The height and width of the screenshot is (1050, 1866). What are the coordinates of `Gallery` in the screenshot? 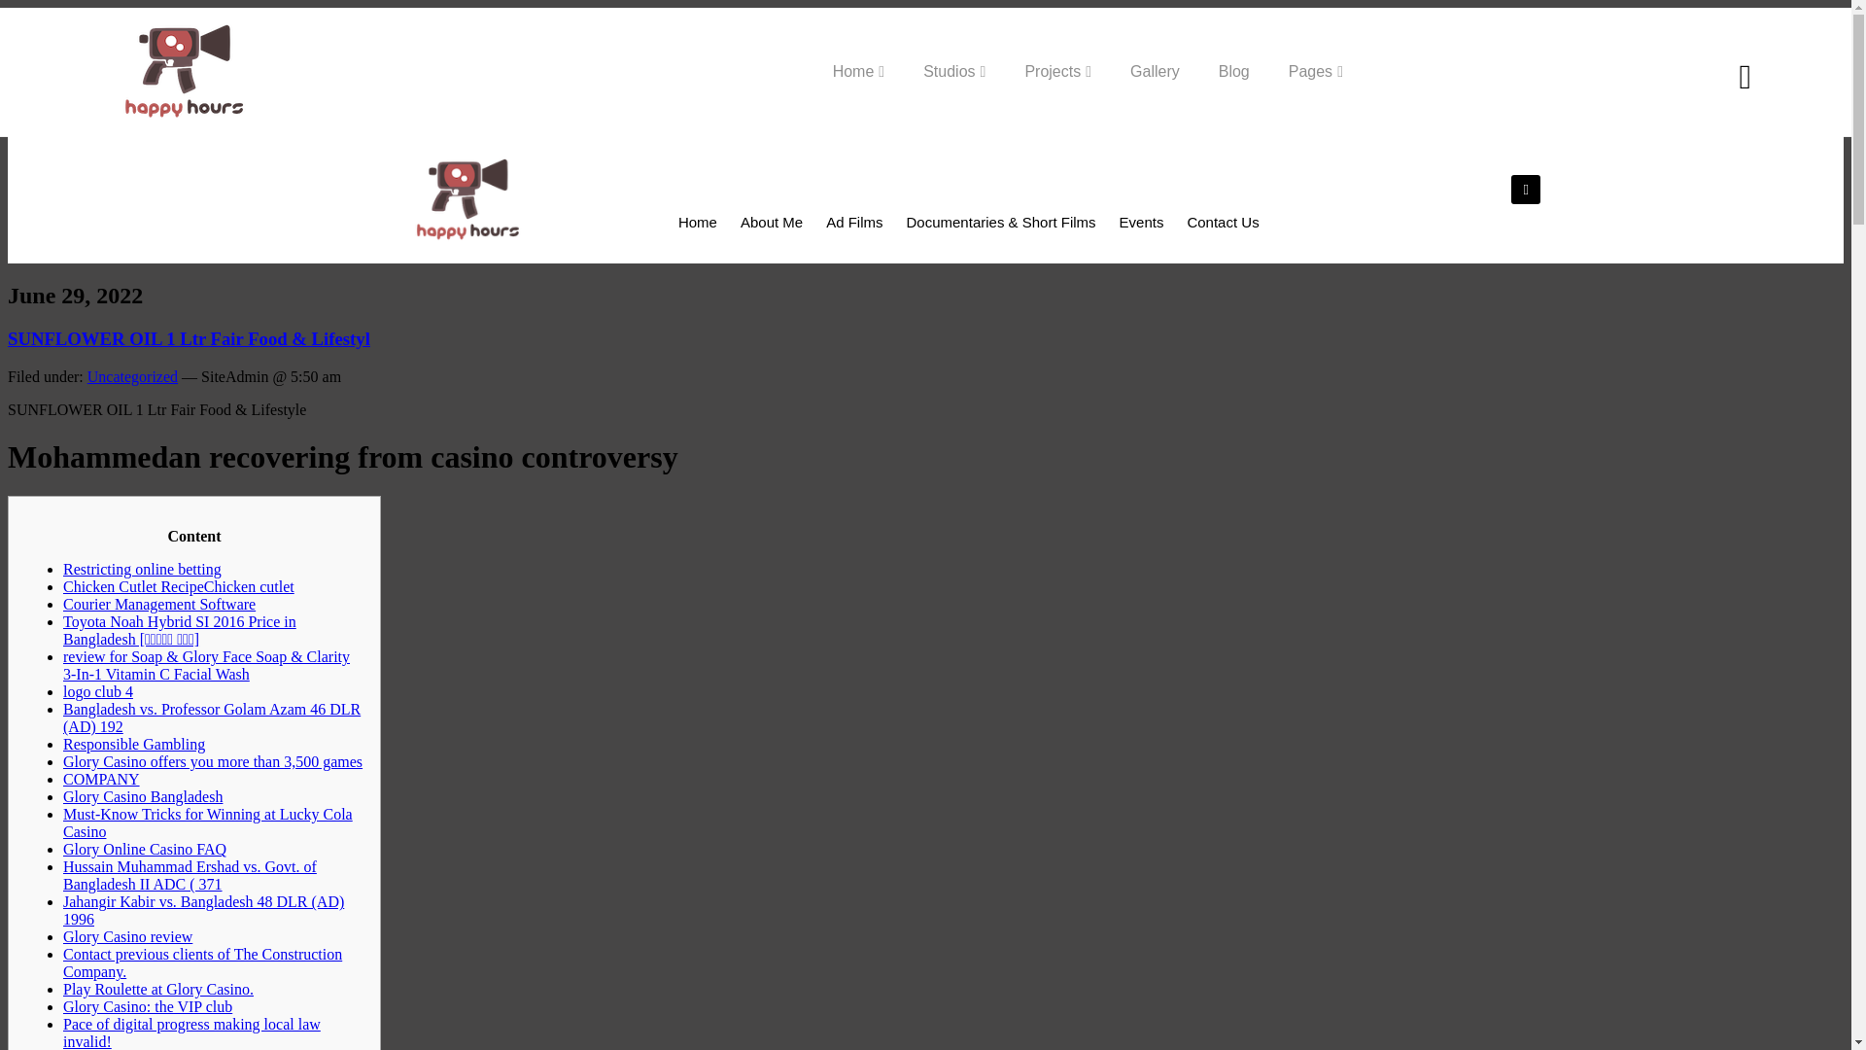 It's located at (1155, 72).